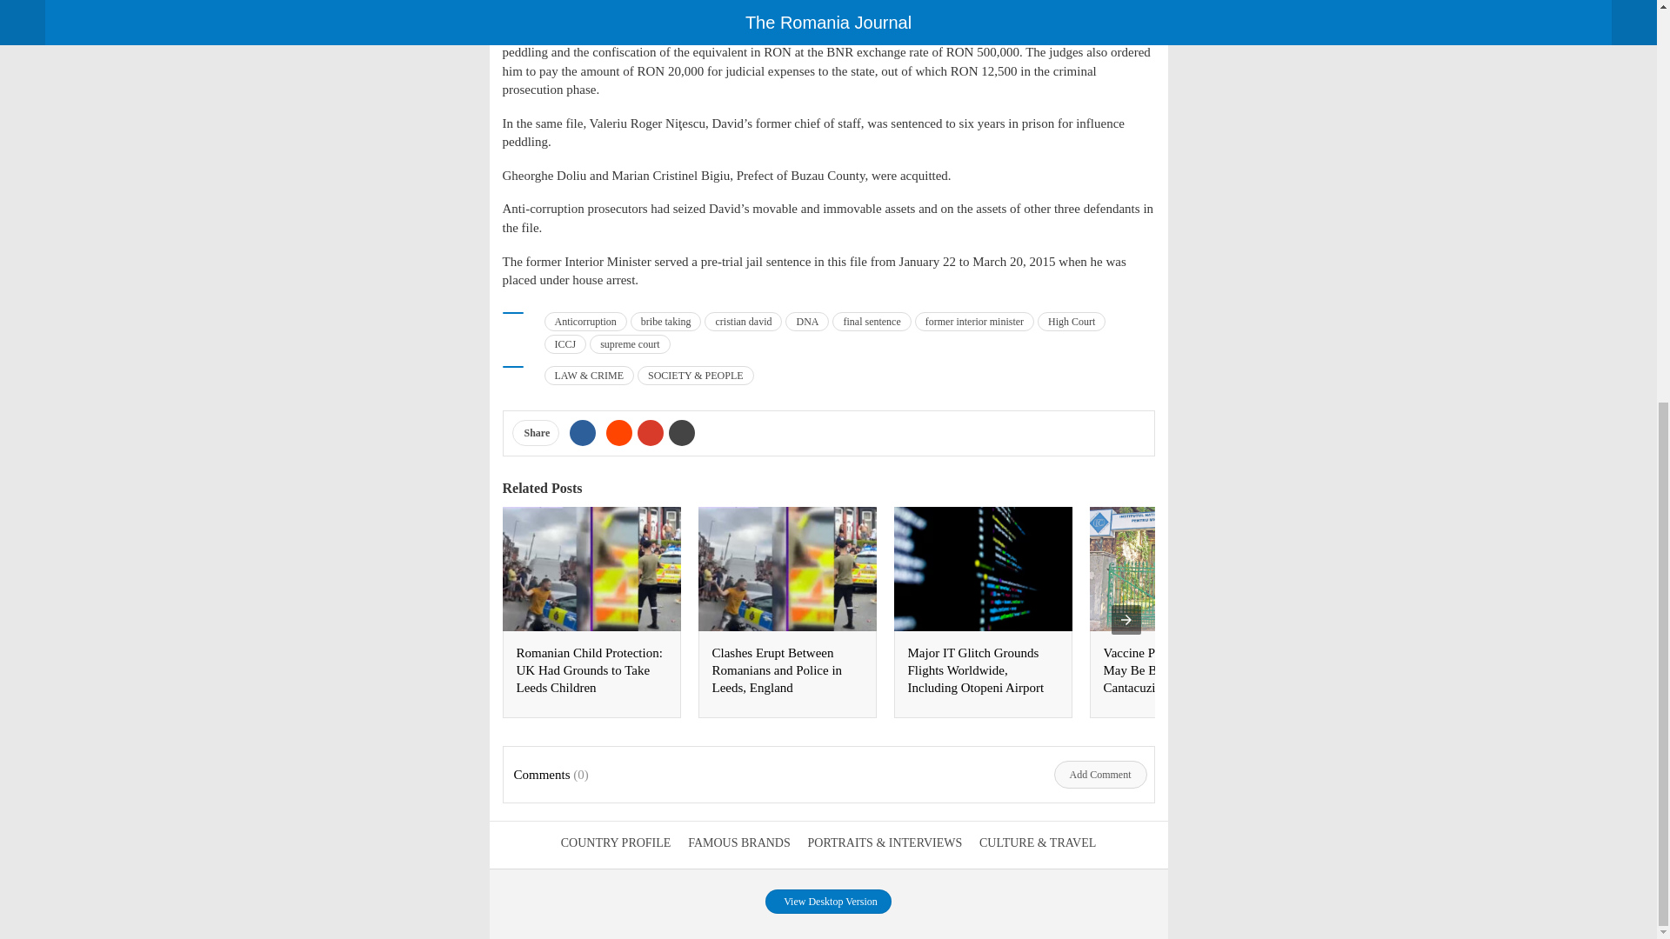 The width and height of the screenshot is (1670, 939). I want to click on FAMOUS BRANDS, so click(739, 843).